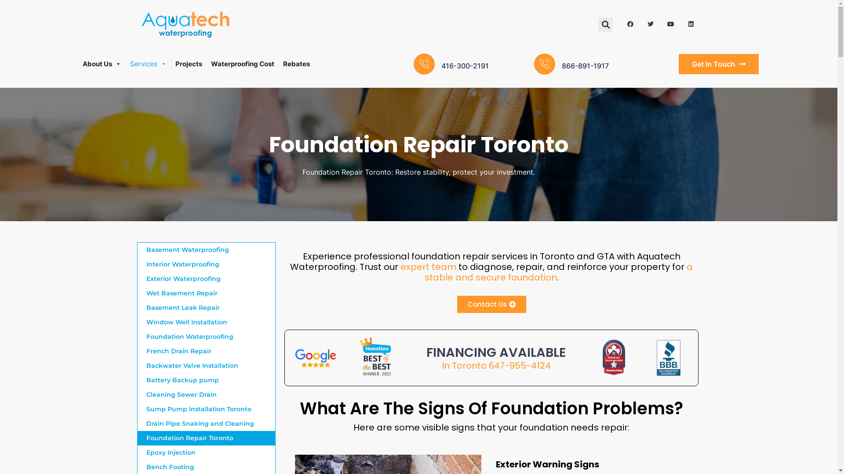 The height and width of the screenshot is (474, 844). Describe the element at coordinates (491, 305) in the screenshot. I see `Contact Us` at that location.